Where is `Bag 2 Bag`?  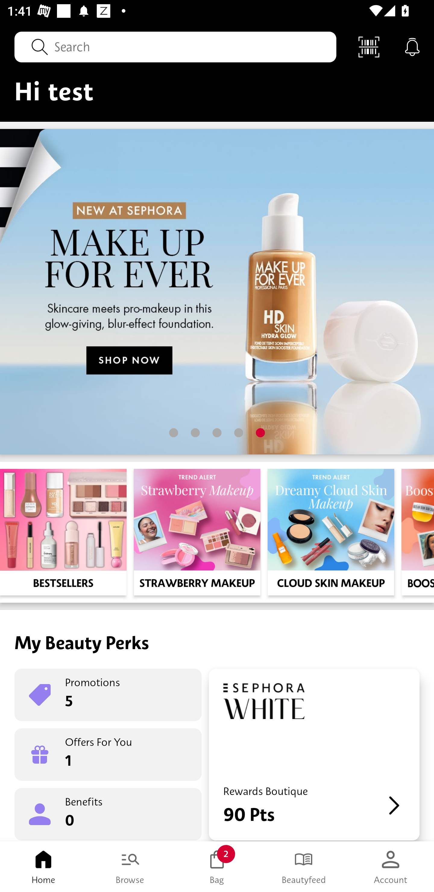 Bag 2 Bag is located at coordinates (217, 867).